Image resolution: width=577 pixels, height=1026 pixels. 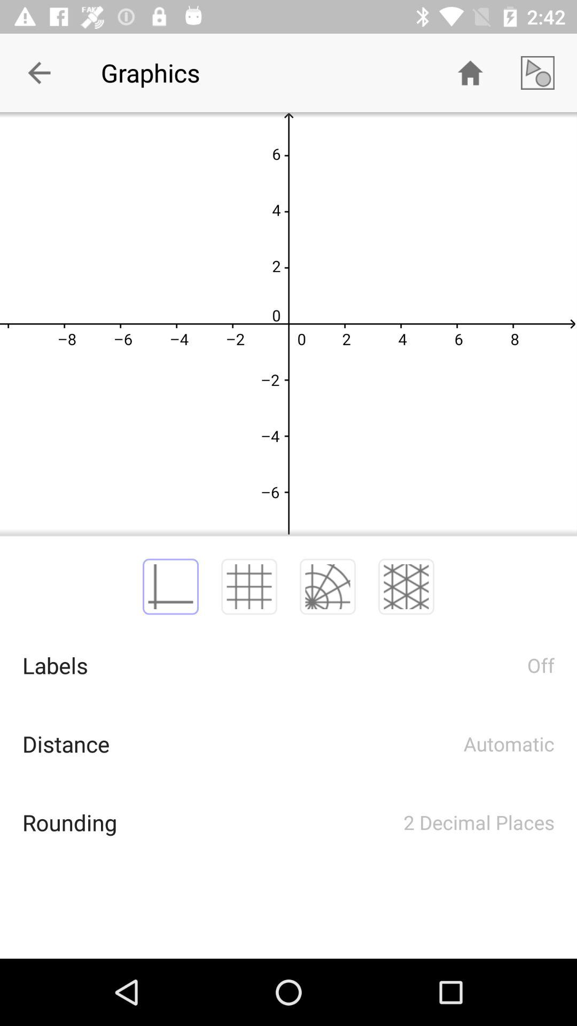 What do you see at coordinates (406, 587) in the screenshot?
I see `select the item above the 2 decimal places` at bounding box center [406, 587].